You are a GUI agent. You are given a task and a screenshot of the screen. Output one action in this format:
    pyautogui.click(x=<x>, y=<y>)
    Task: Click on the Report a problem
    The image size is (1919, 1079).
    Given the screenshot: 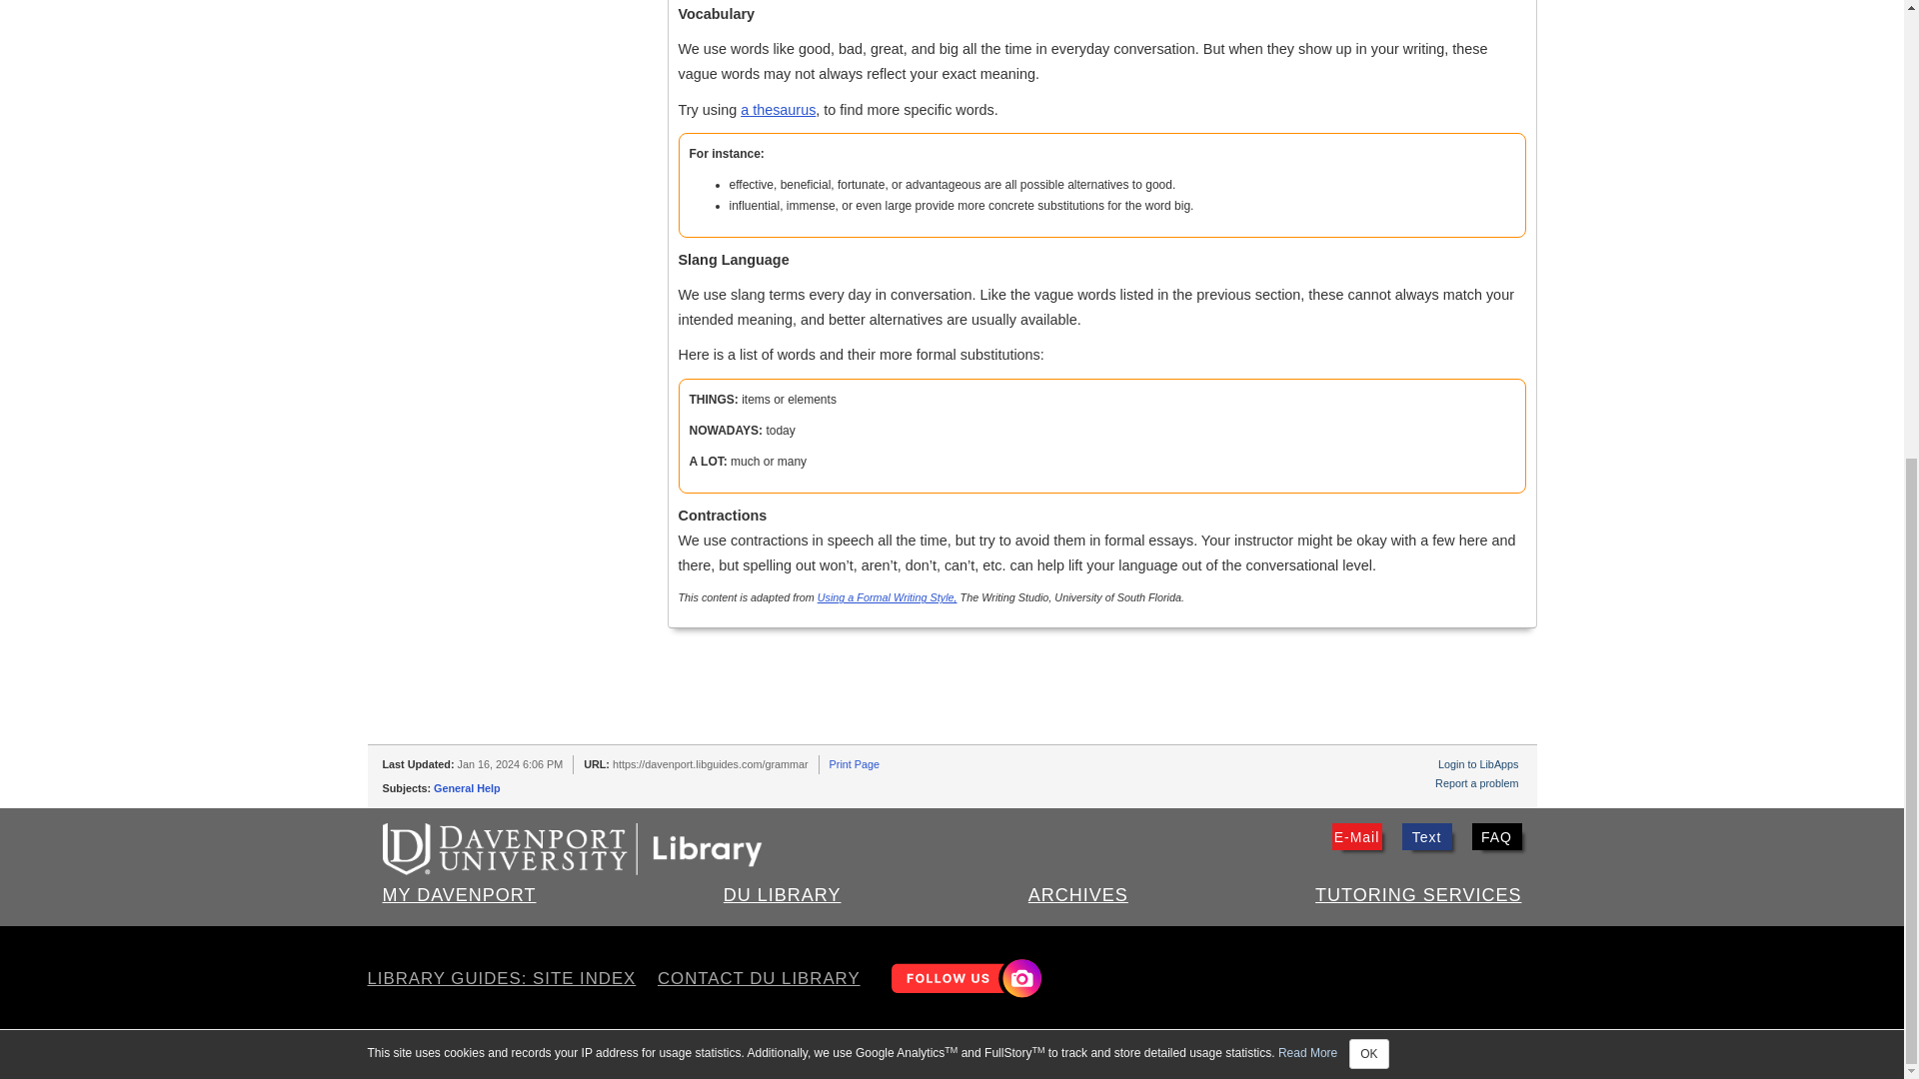 What is the action you would take?
    pyautogui.click(x=1476, y=782)
    